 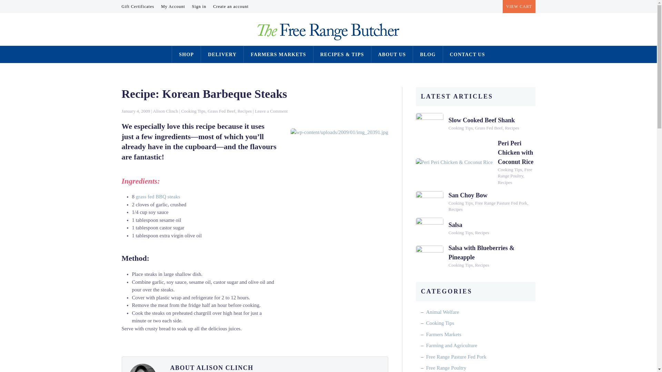 What do you see at coordinates (221, 111) in the screenshot?
I see `Grass Fed Beef` at bounding box center [221, 111].